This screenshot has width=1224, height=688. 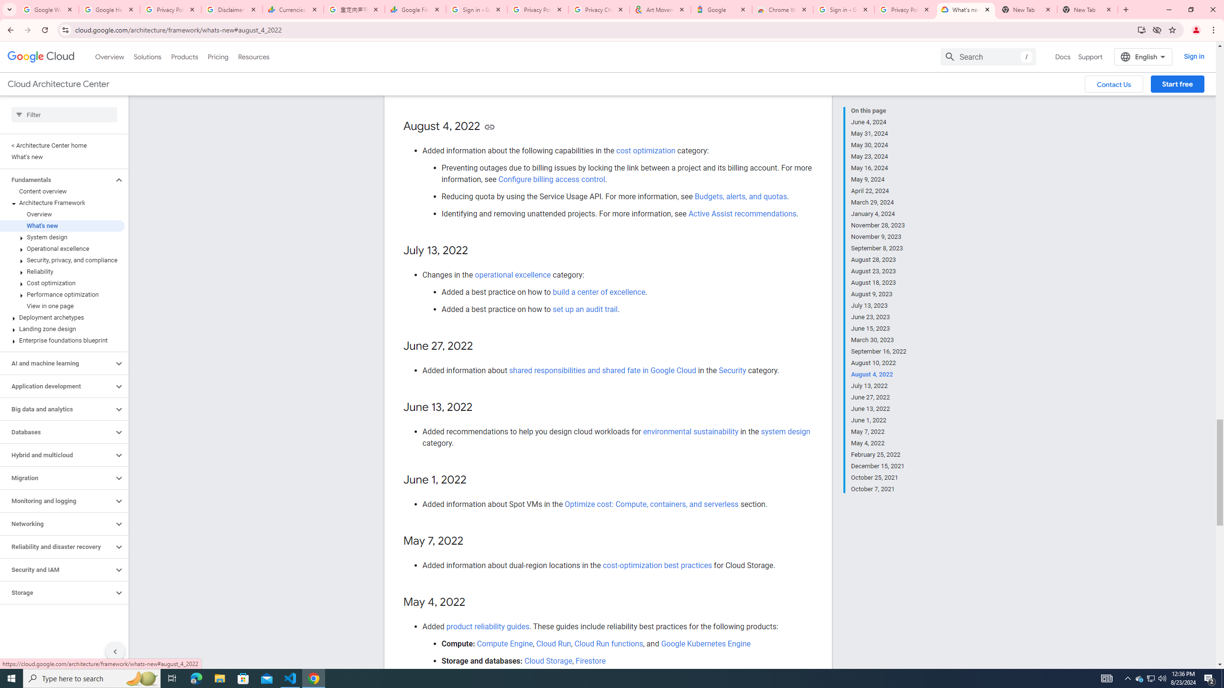 What do you see at coordinates (879, 237) in the screenshot?
I see `November 9, 2023` at bounding box center [879, 237].